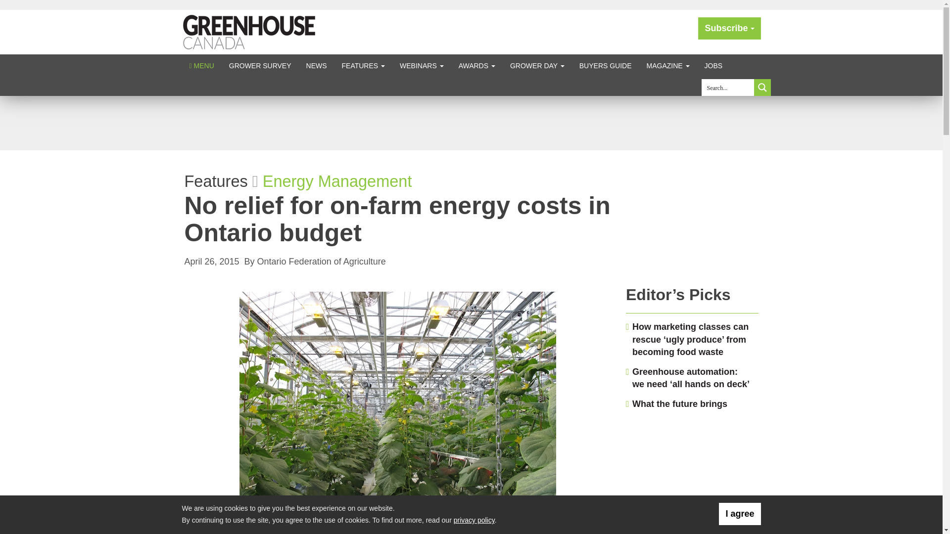  What do you see at coordinates (471, 123) in the screenshot?
I see `3rd party ad content` at bounding box center [471, 123].